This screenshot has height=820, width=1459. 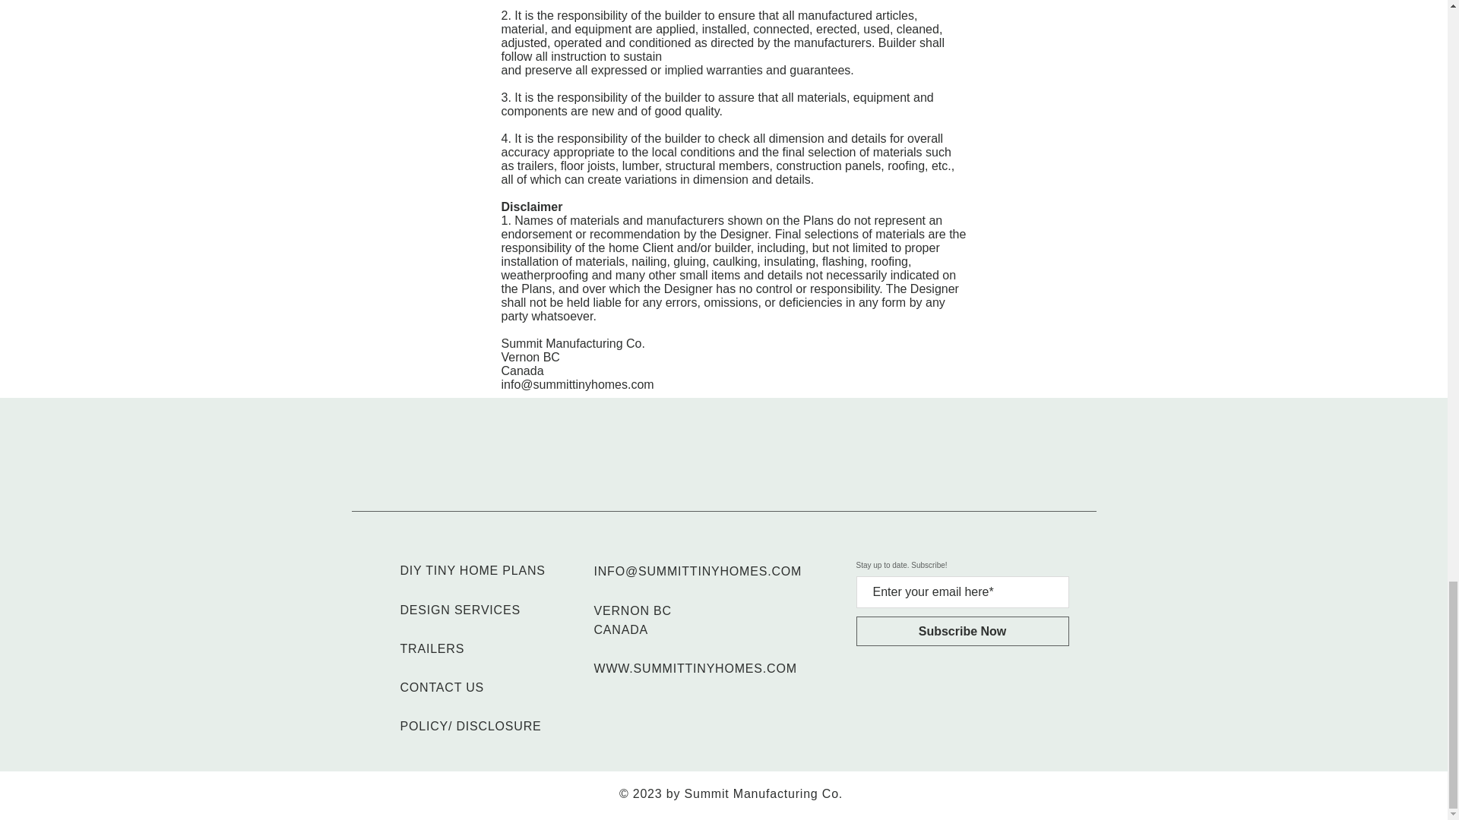 What do you see at coordinates (442, 687) in the screenshot?
I see `CONTACT US` at bounding box center [442, 687].